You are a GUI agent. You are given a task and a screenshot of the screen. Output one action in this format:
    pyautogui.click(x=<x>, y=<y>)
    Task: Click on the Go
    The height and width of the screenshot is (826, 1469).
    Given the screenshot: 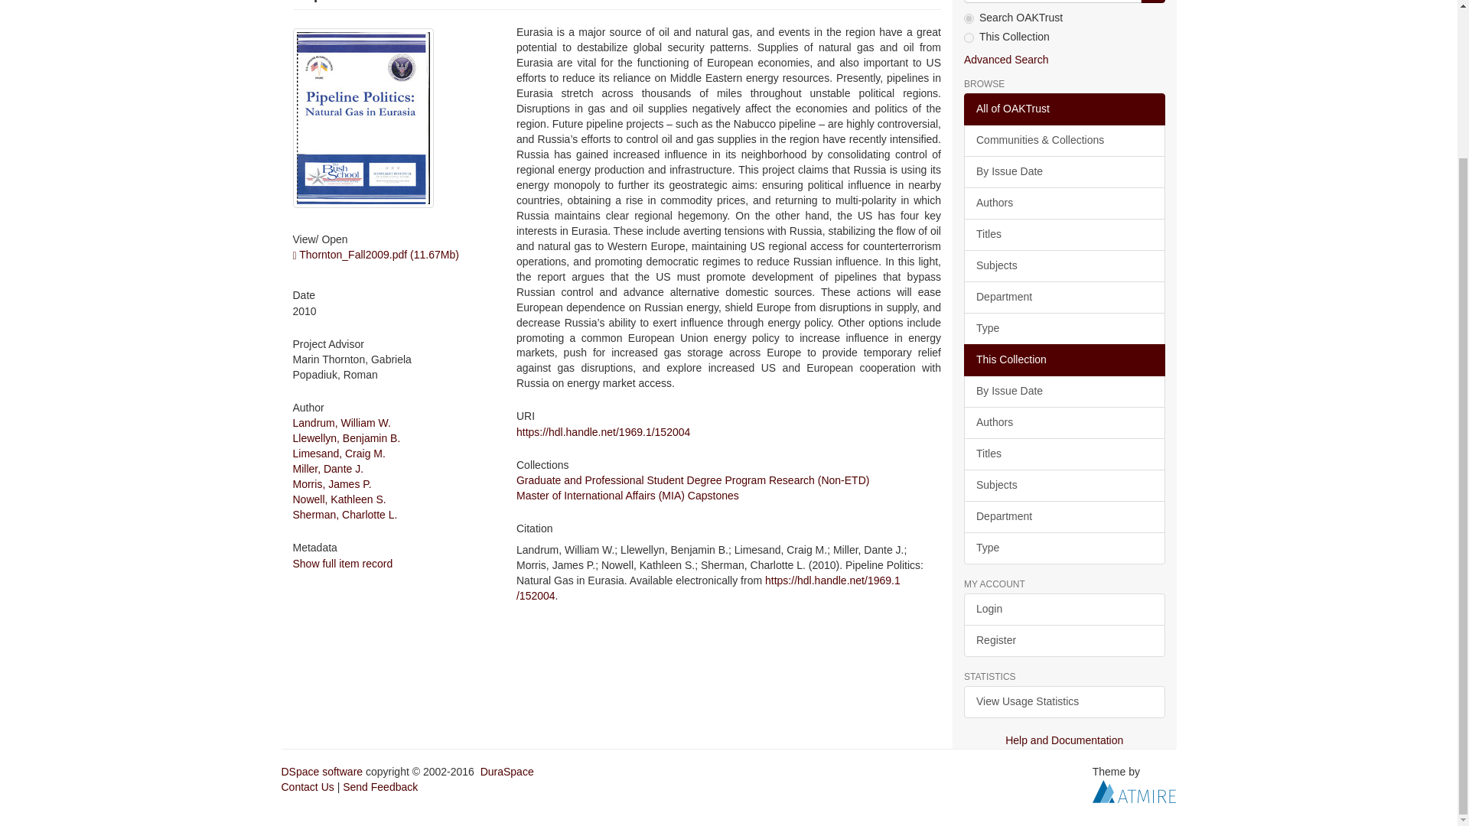 What is the action you would take?
    pyautogui.click(x=1152, y=2)
    